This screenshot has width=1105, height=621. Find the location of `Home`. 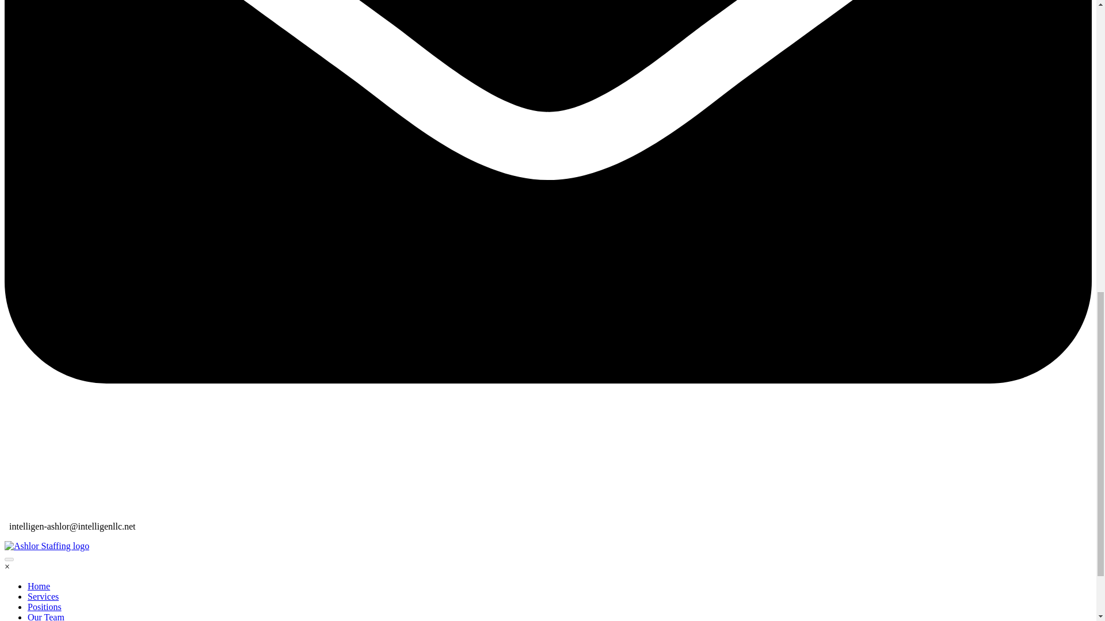

Home is located at coordinates (39, 586).